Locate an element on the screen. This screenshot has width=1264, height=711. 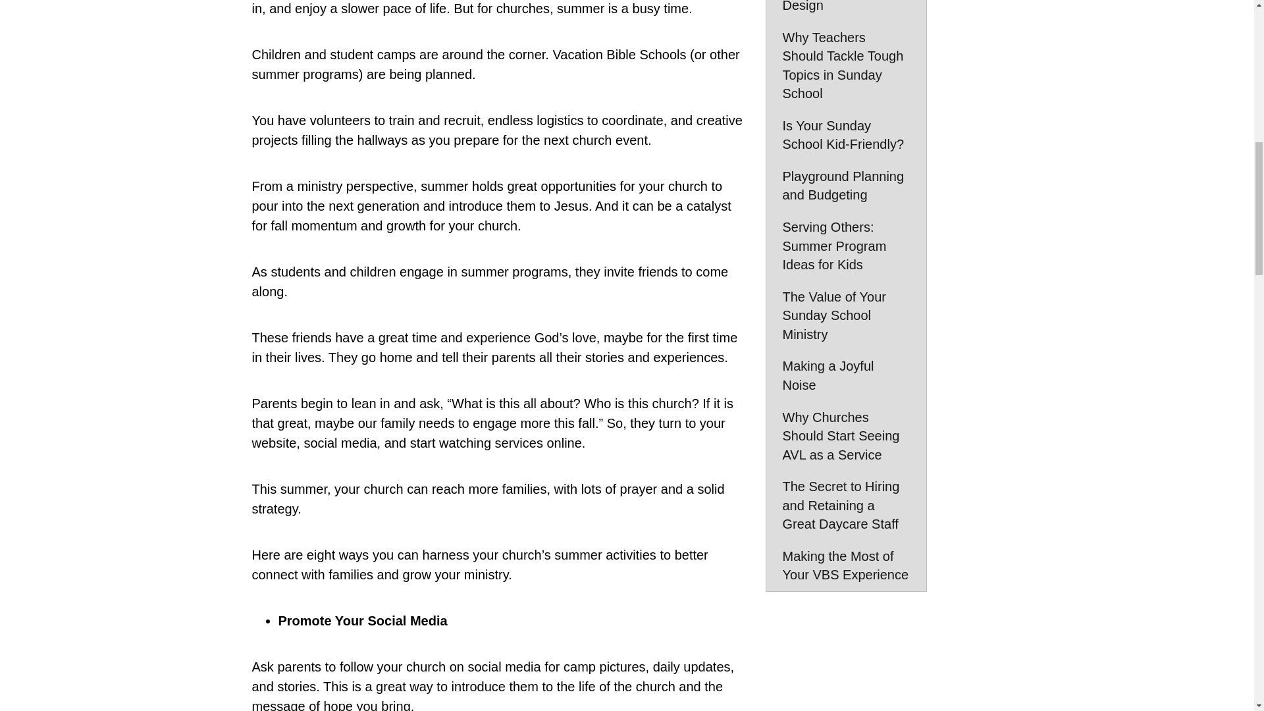
Why Churches Should Start Seeing AVL as a Service is located at coordinates (845, 436).